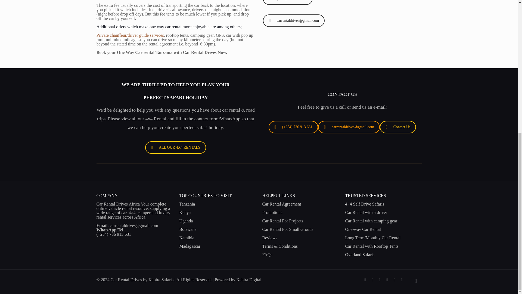 This screenshot has width=522, height=294. I want to click on Contact Us, so click(398, 127).